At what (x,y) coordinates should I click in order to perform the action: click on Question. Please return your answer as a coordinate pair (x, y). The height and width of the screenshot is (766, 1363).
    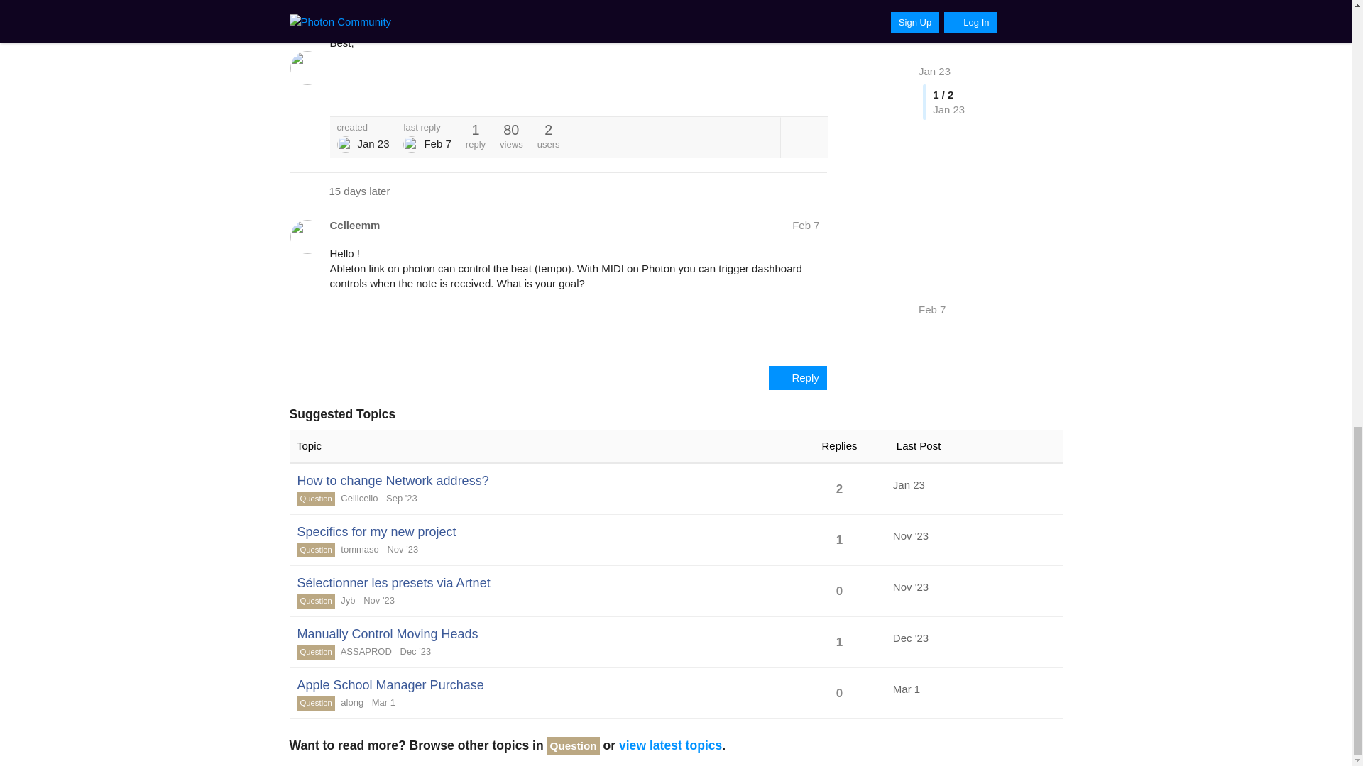
    Looking at the image, I should click on (315, 499).